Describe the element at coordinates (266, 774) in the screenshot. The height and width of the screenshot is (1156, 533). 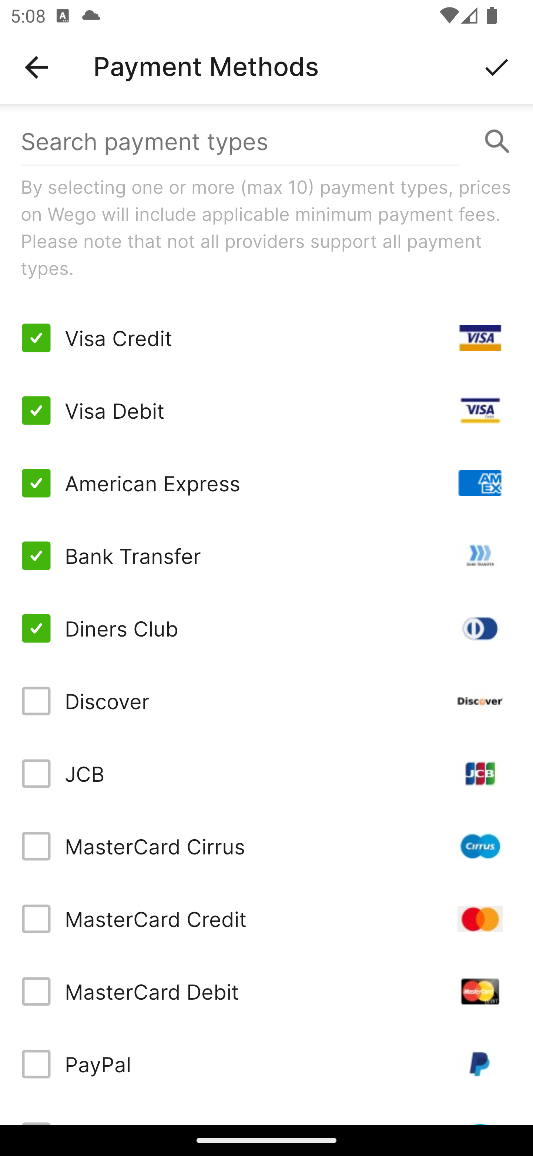
I see `JCB` at that location.